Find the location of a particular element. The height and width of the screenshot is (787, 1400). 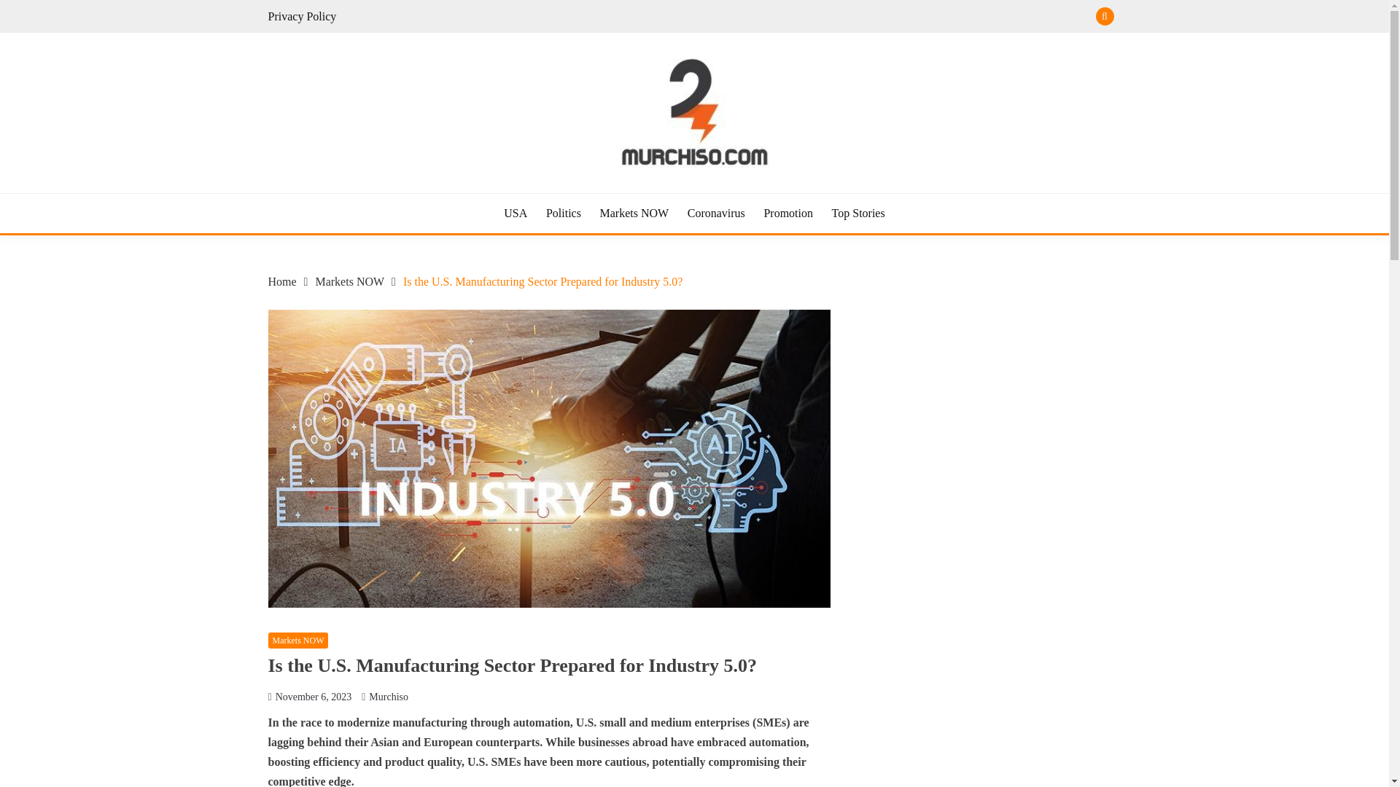

Search is located at coordinates (801, 17).